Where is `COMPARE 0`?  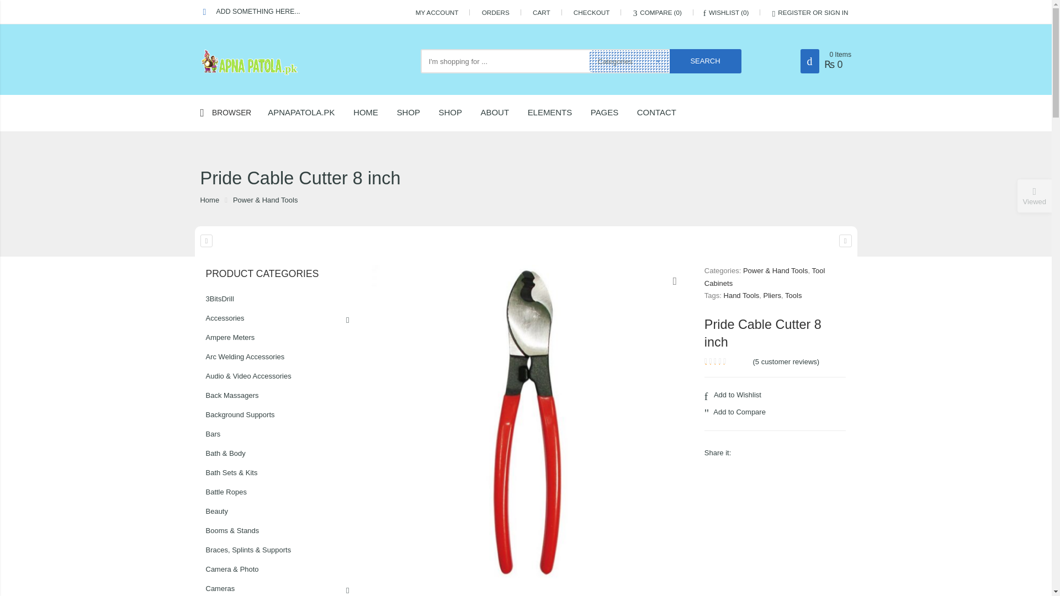 COMPARE 0 is located at coordinates (657, 12).